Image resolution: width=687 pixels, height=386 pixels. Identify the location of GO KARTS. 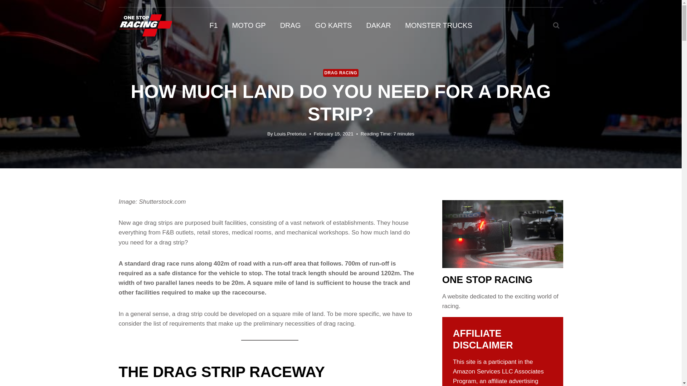
(333, 25).